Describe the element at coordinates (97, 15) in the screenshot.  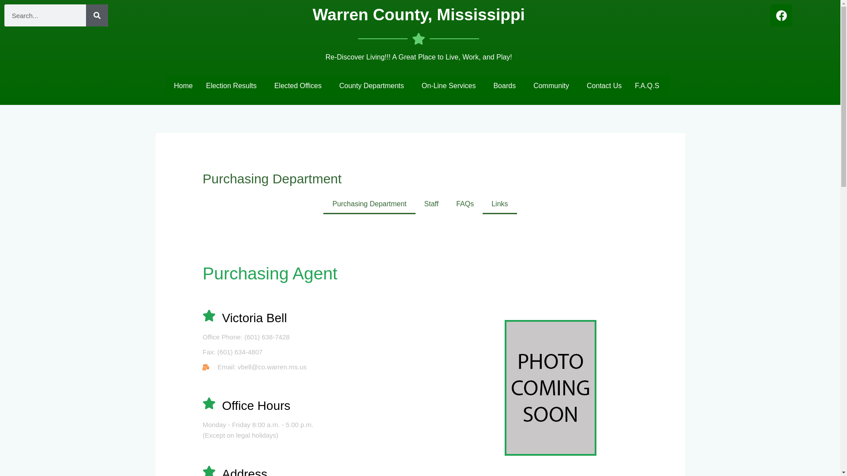
I see `Search` at that location.